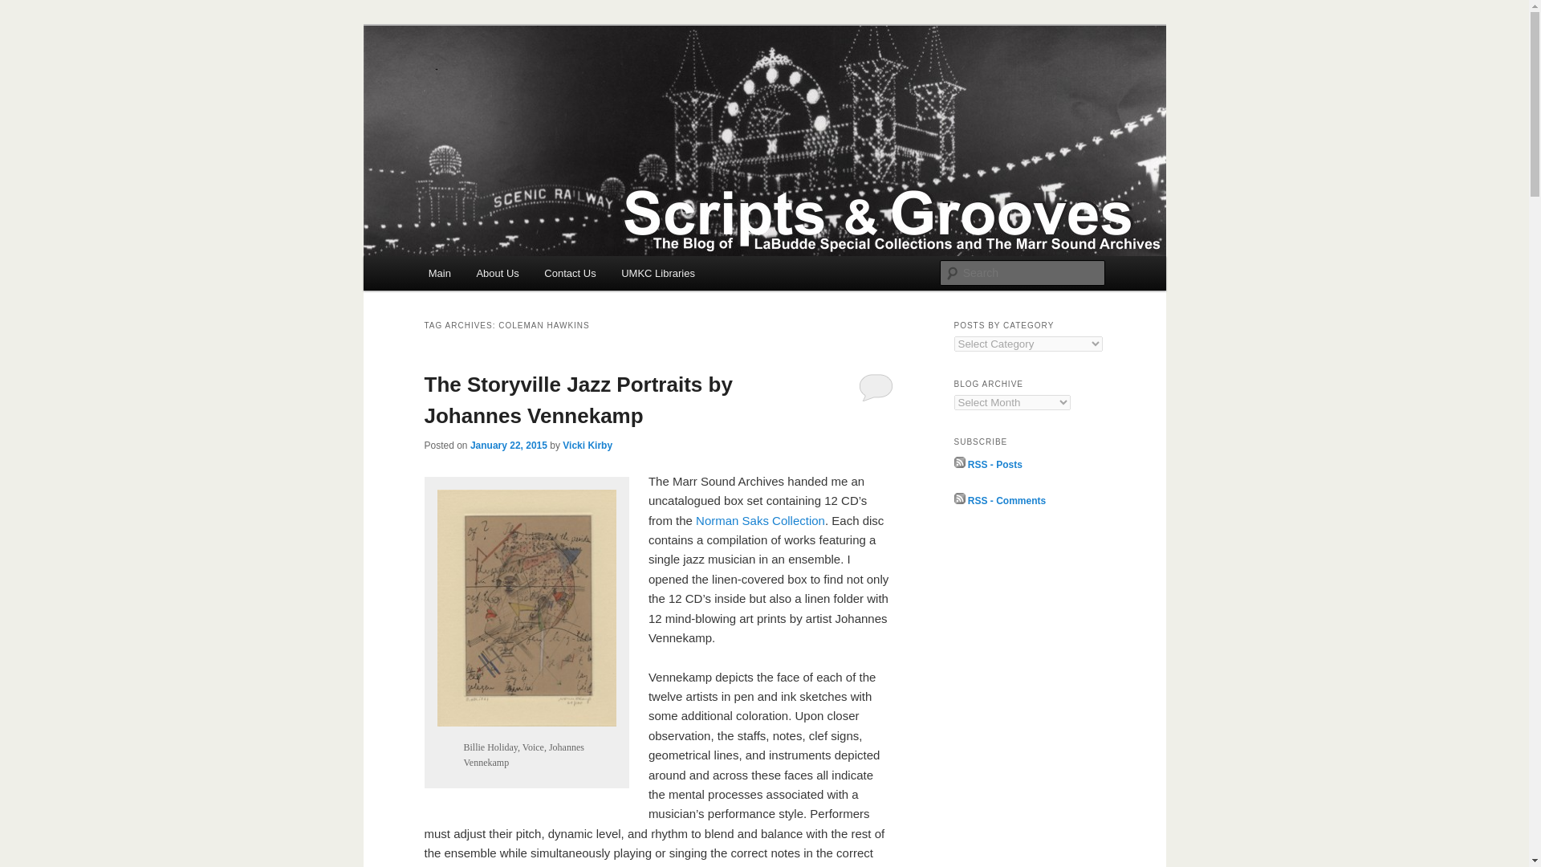 This screenshot has width=1541, height=867. I want to click on Vicki Kirby, so click(587, 445).